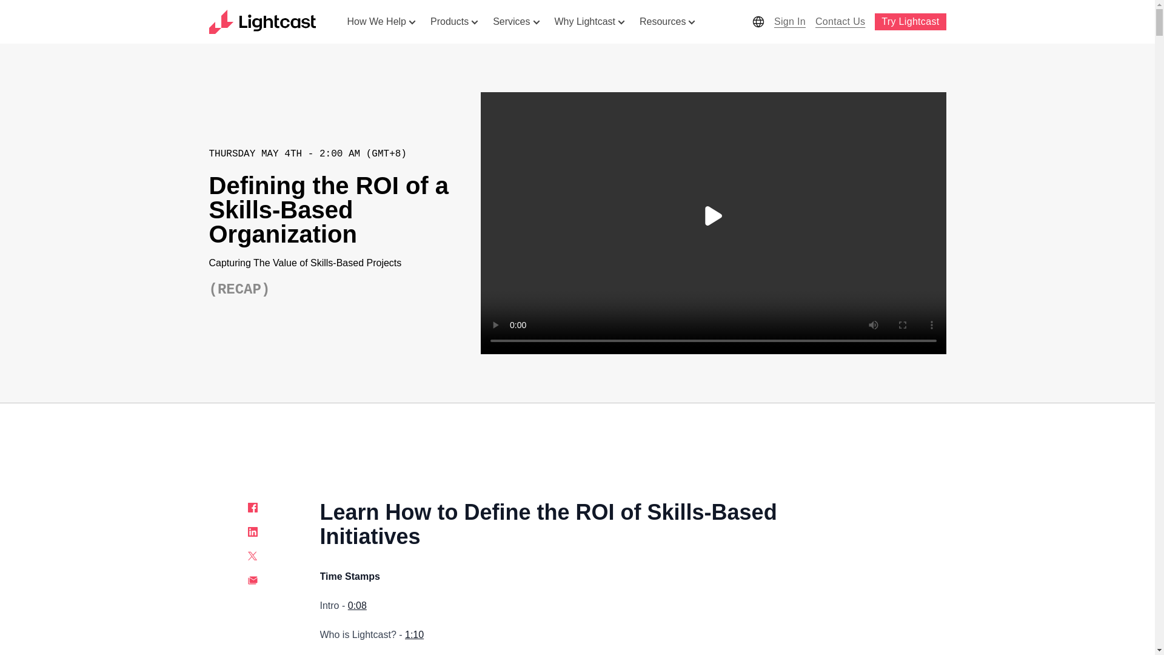 The height and width of the screenshot is (655, 1164). Describe the element at coordinates (667, 22) in the screenshot. I see `Resources` at that location.